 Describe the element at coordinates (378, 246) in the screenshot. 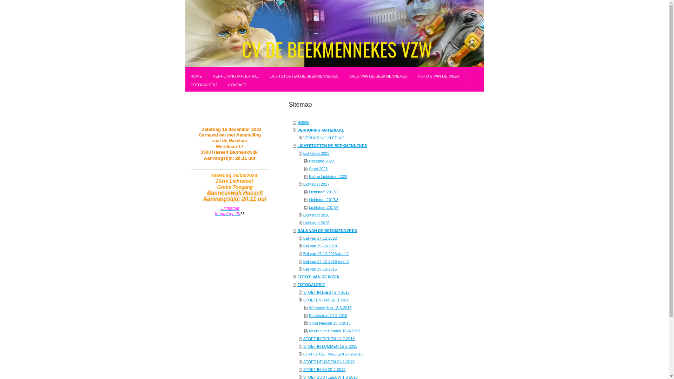

I see `Bal van 15-12-2018` at that location.